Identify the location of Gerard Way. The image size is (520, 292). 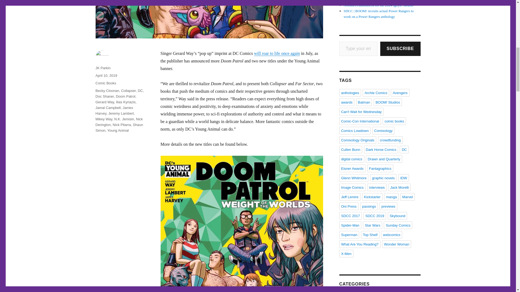
(105, 102).